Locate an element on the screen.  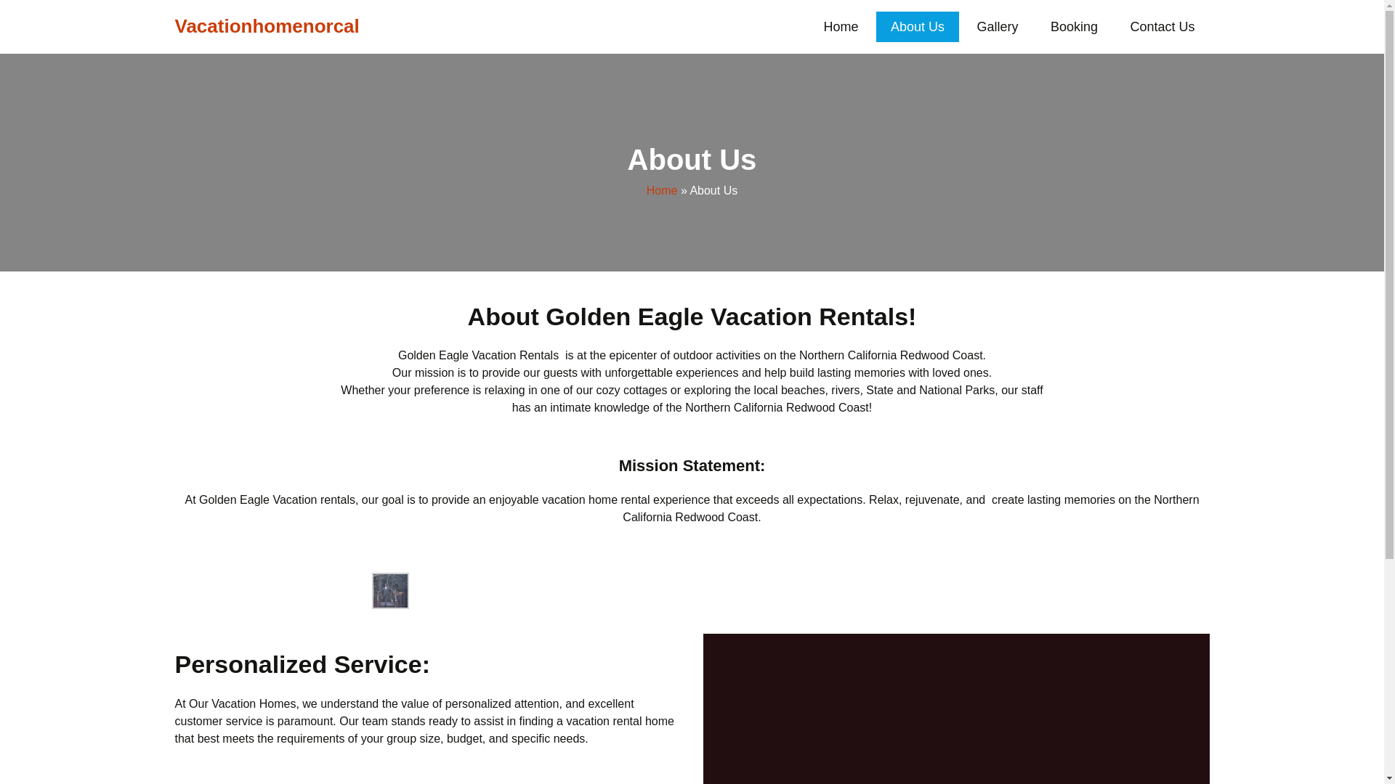
Vacationhomenorcal is located at coordinates (266, 27).